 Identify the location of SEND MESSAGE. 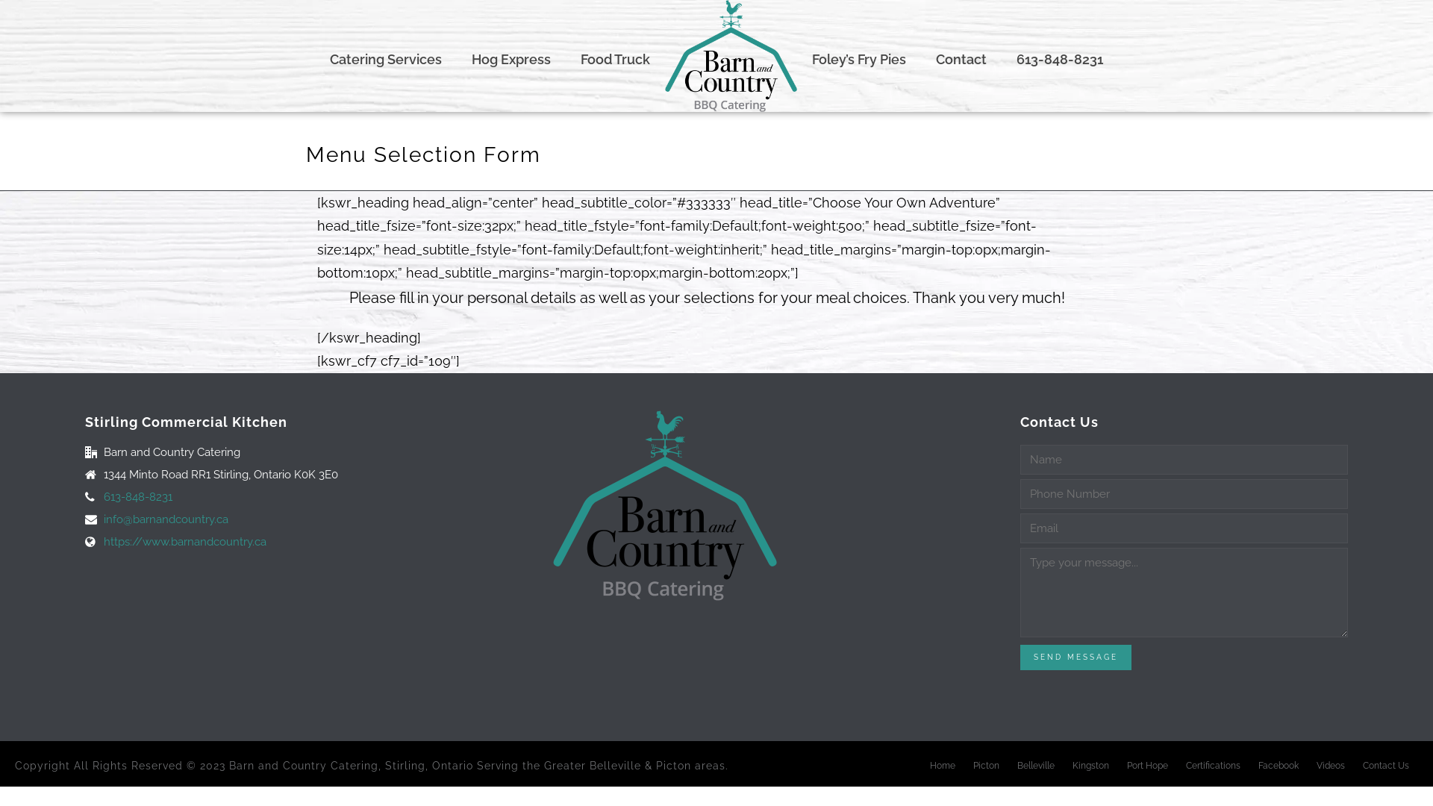
(1076, 657).